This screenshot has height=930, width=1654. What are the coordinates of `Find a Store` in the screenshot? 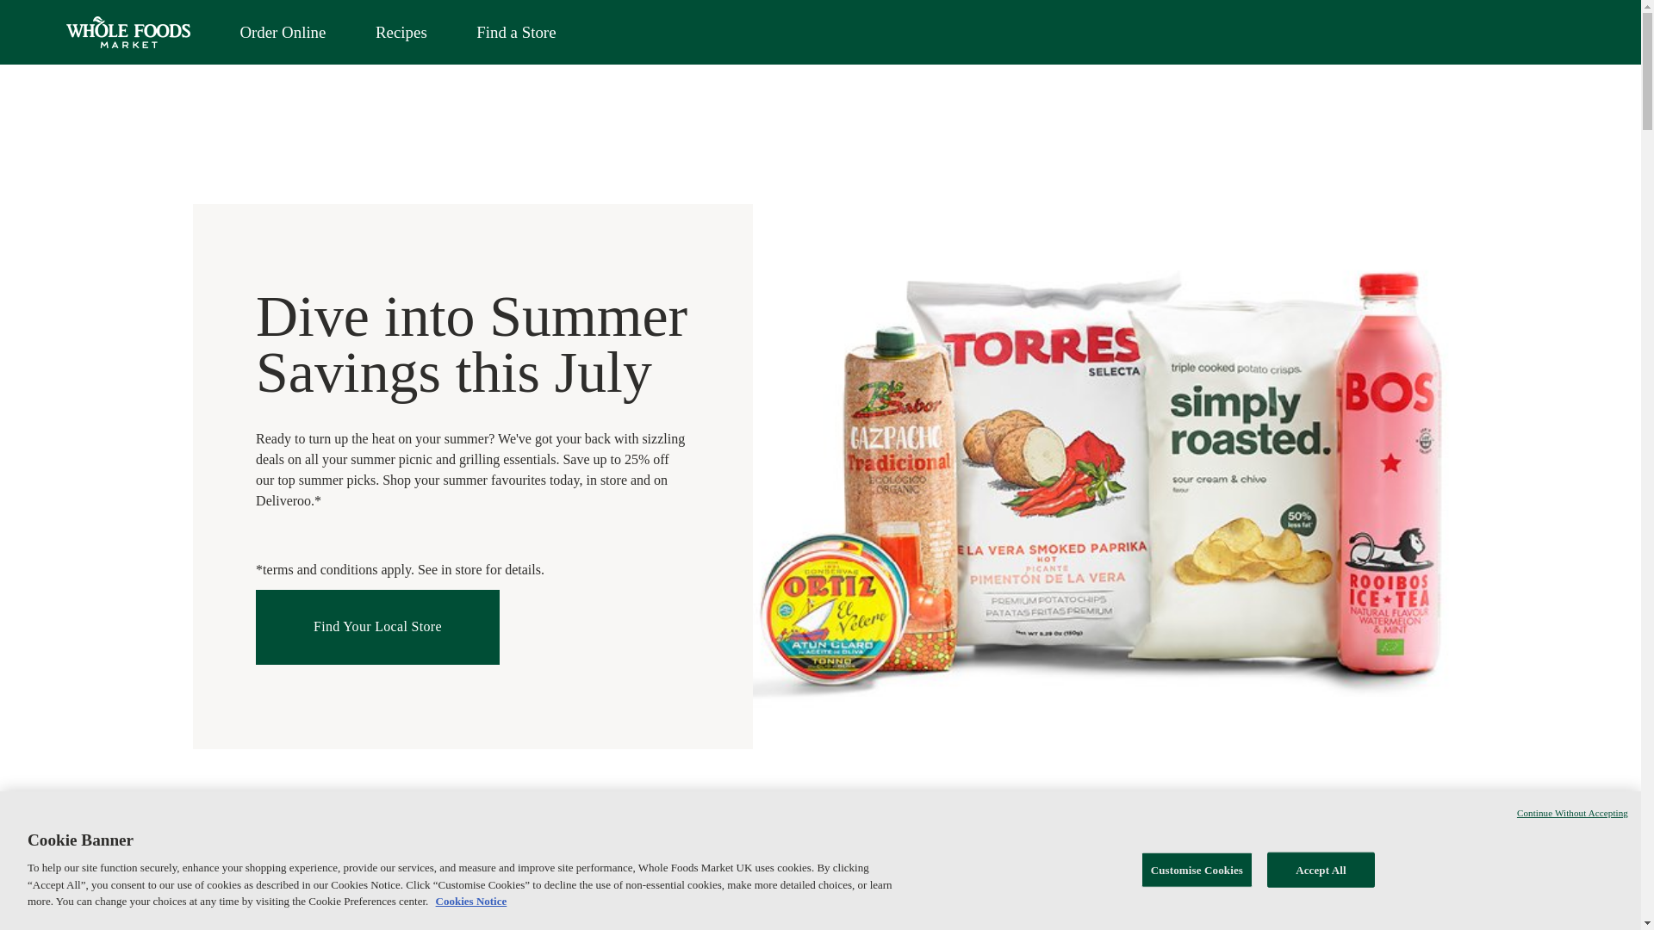 It's located at (515, 33).